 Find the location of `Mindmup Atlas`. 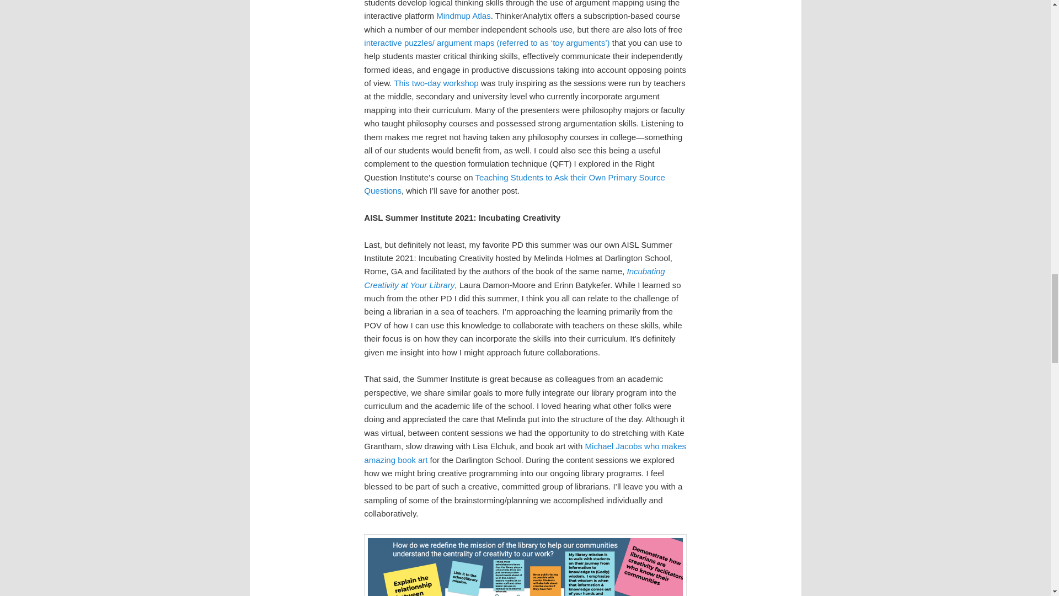

Mindmup Atlas is located at coordinates (463, 15).